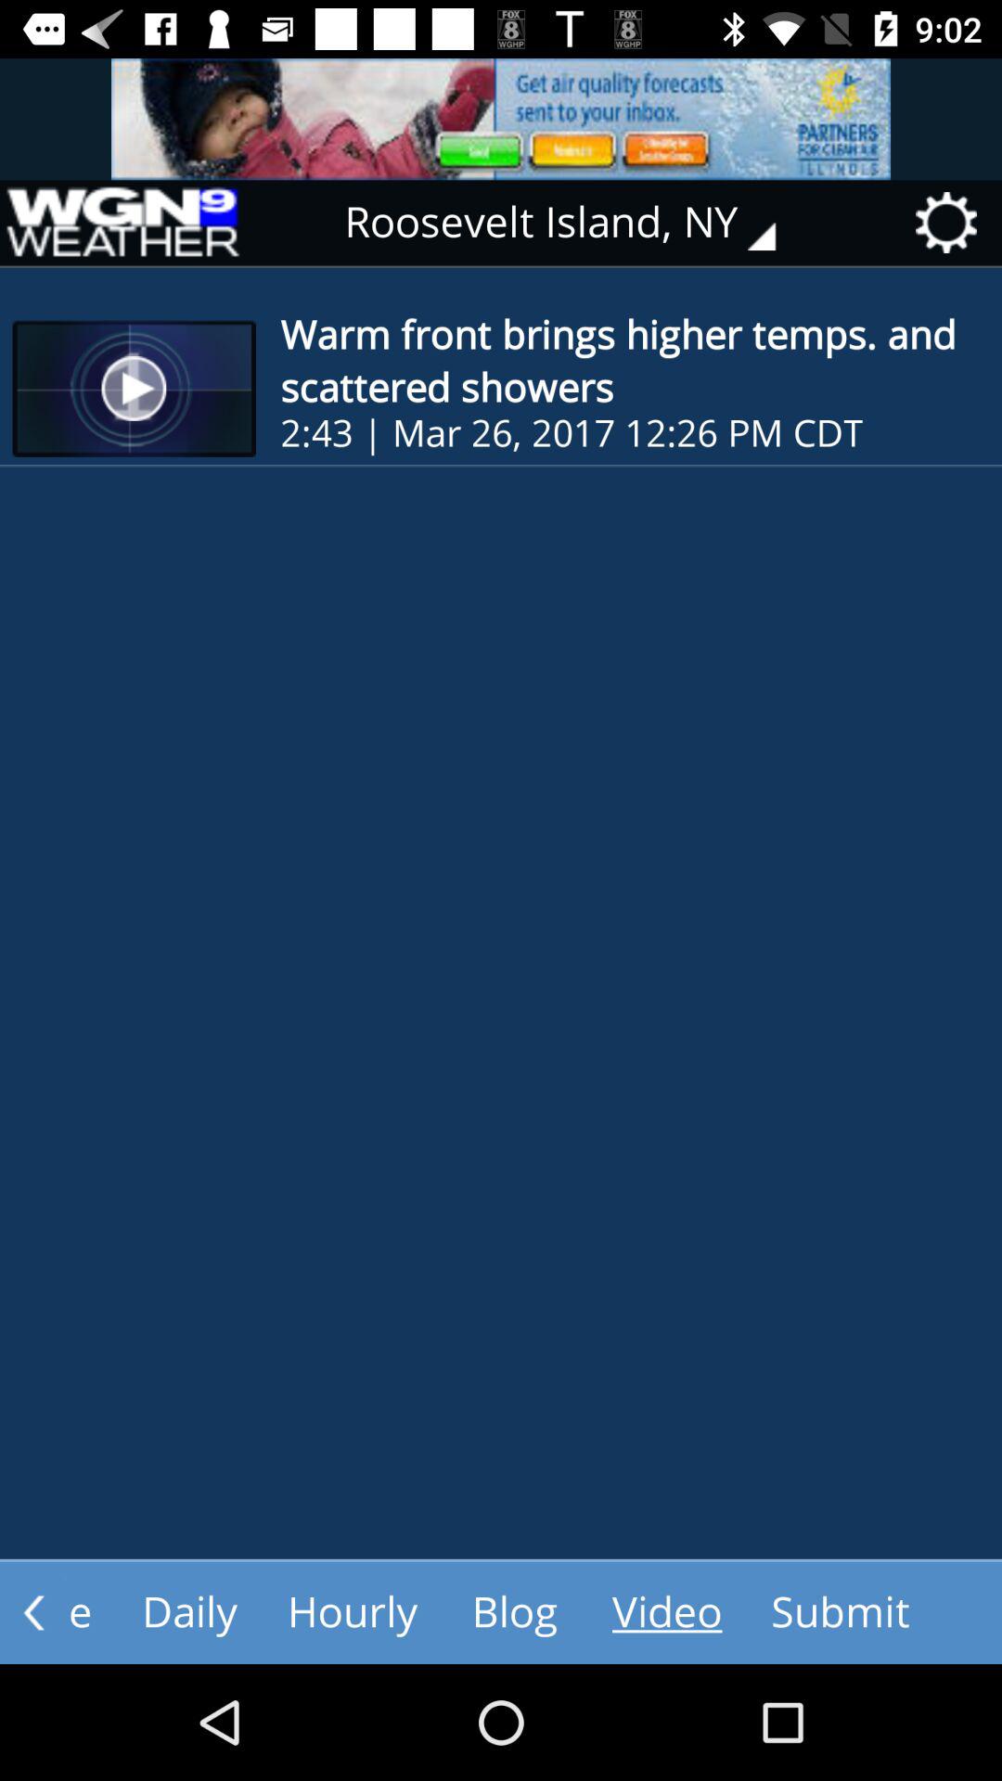 The image size is (1002, 1781). What do you see at coordinates (840, 1613) in the screenshot?
I see `submit` at bounding box center [840, 1613].